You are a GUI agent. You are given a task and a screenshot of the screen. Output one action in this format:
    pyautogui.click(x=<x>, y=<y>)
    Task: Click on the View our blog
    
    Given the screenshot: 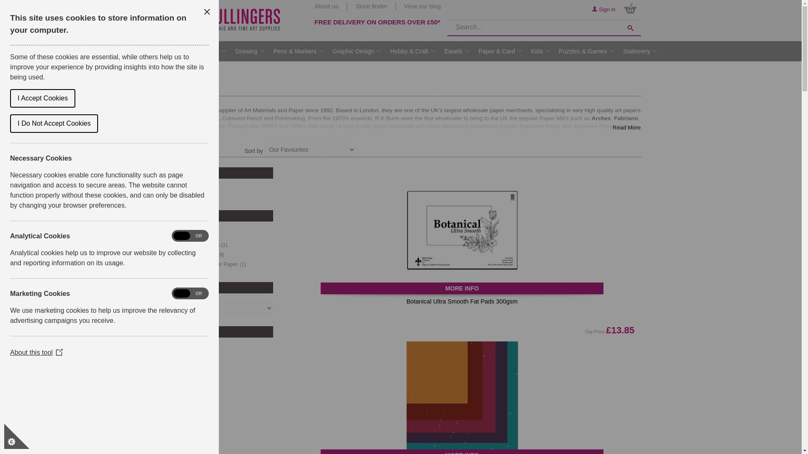 What is the action you would take?
    pyautogui.click(x=418, y=6)
    